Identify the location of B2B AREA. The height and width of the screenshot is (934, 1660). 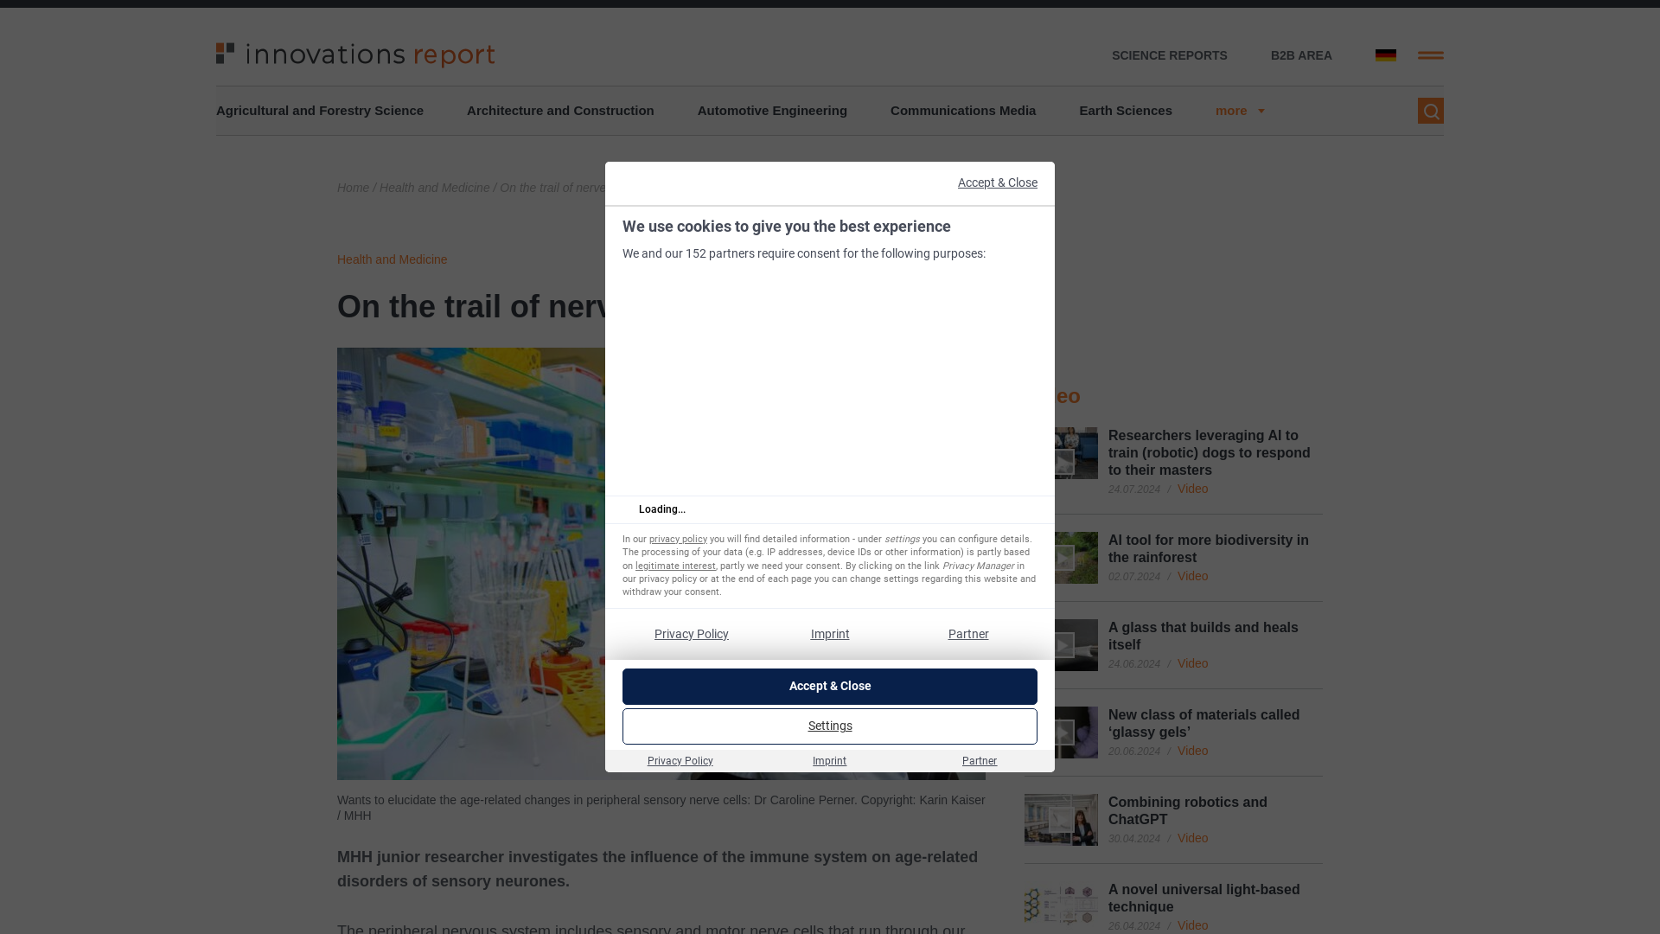
(1302, 55).